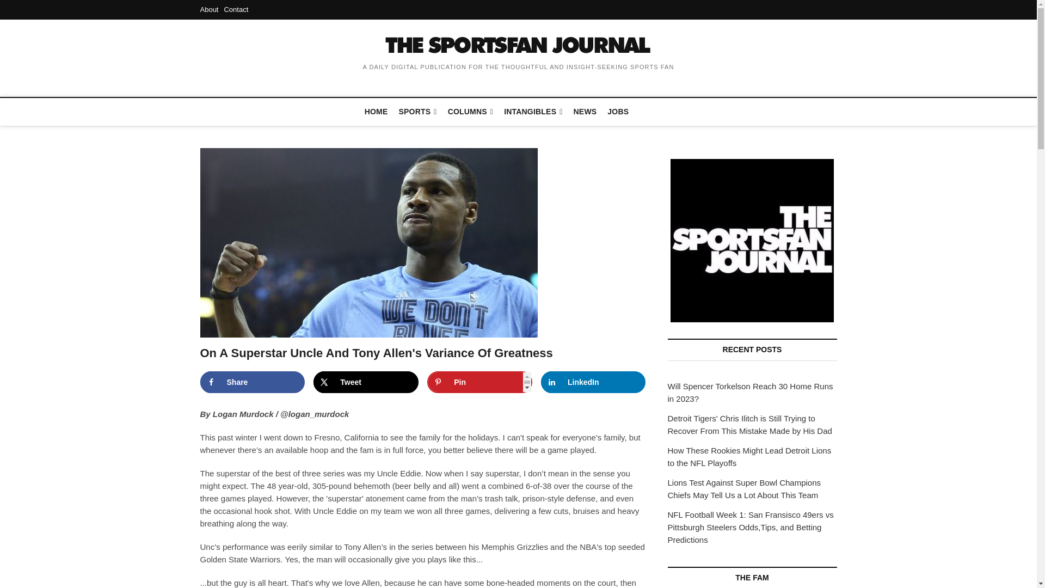  What do you see at coordinates (618, 112) in the screenshot?
I see `JOBS` at bounding box center [618, 112].